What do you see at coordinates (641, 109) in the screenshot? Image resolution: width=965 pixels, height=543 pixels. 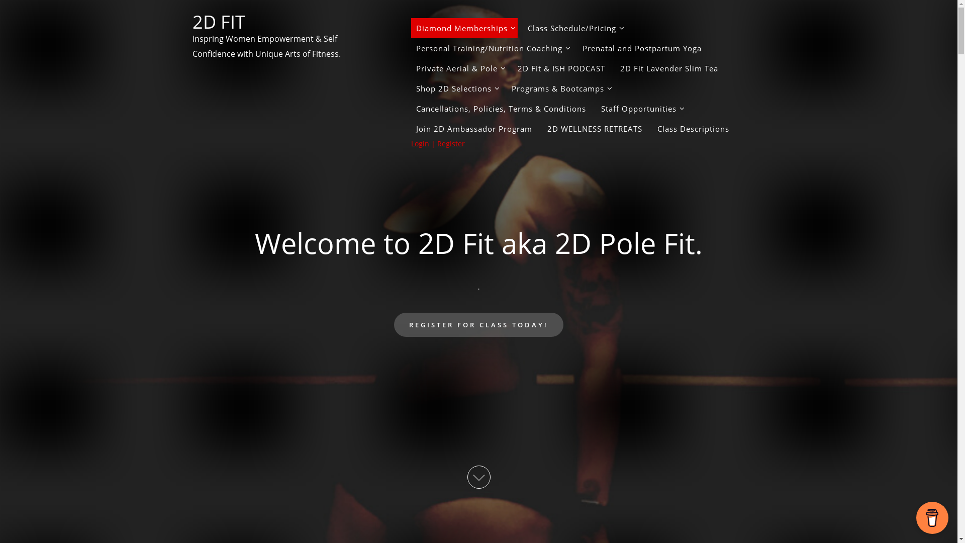 I see `Staff Opportunities` at bounding box center [641, 109].